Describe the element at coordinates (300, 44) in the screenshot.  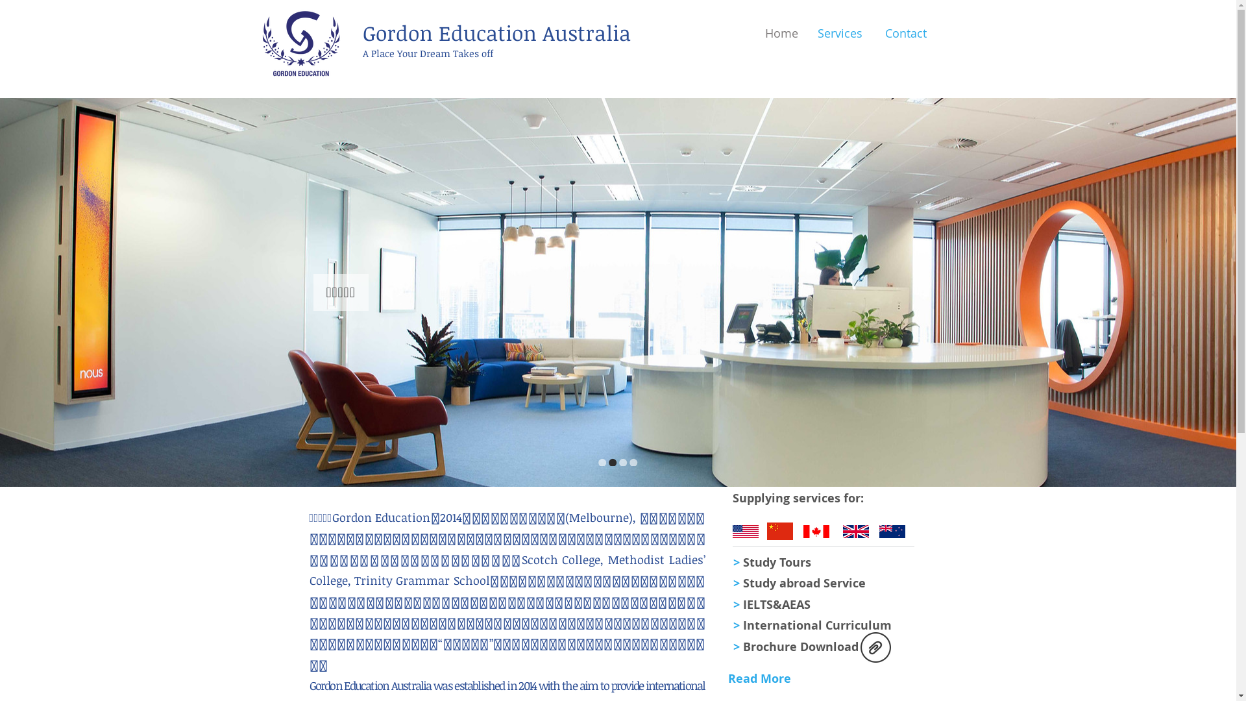
I see `logo.png` at that location.